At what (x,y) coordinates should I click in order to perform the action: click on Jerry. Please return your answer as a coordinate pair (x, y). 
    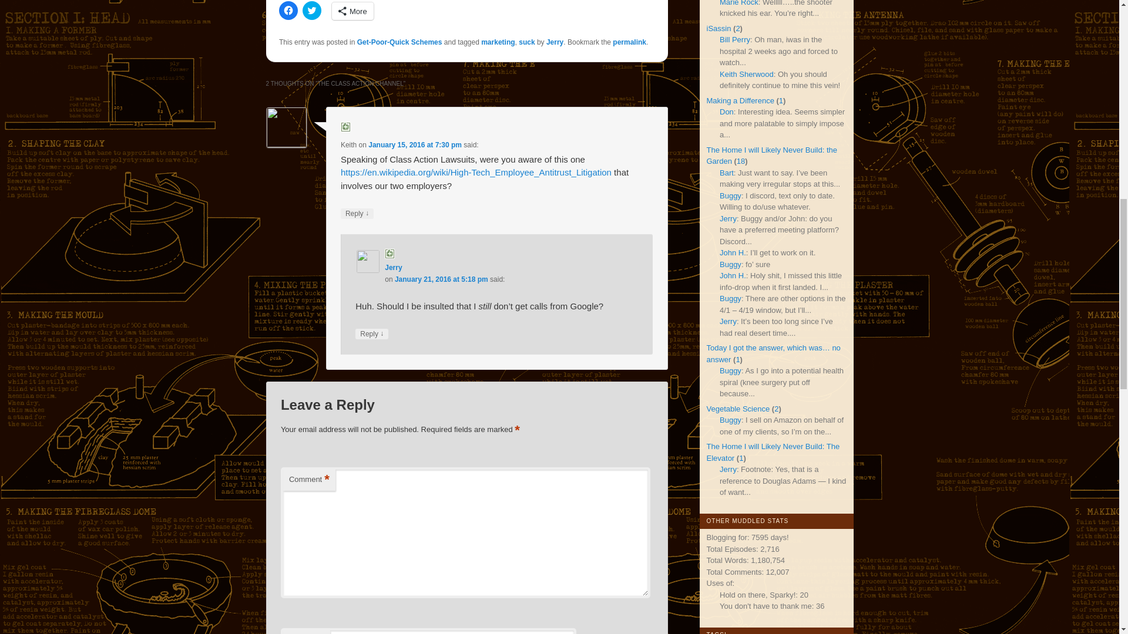
    Looking at the image, I should click on (555, 29).